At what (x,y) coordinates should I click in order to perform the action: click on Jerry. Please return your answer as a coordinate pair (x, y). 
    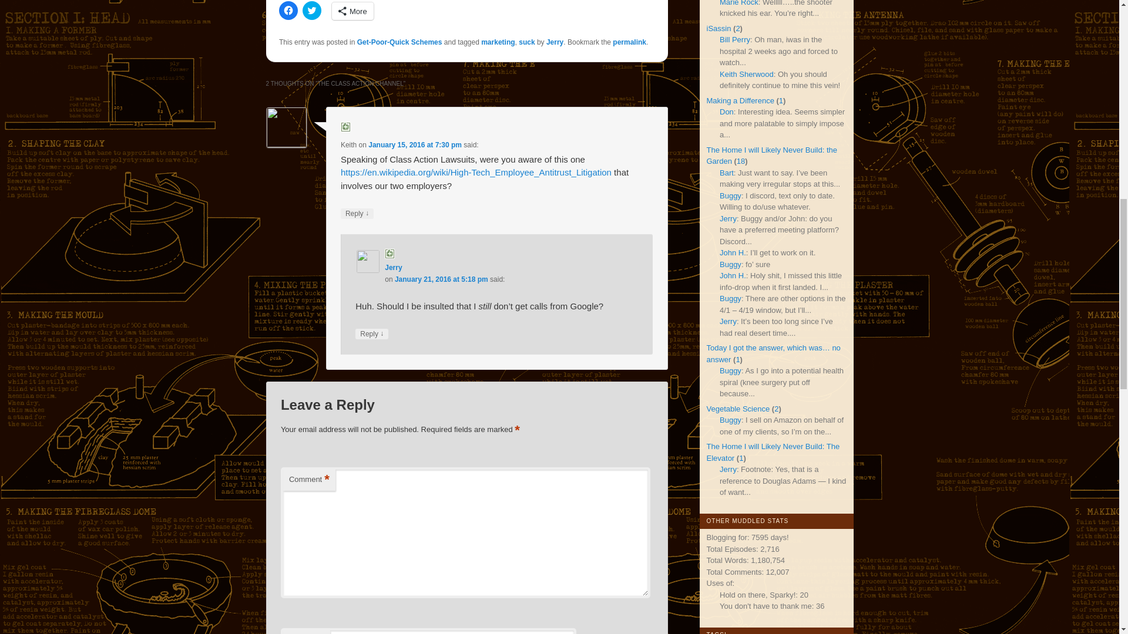
    Looking at the image, I should click on (555, 29).